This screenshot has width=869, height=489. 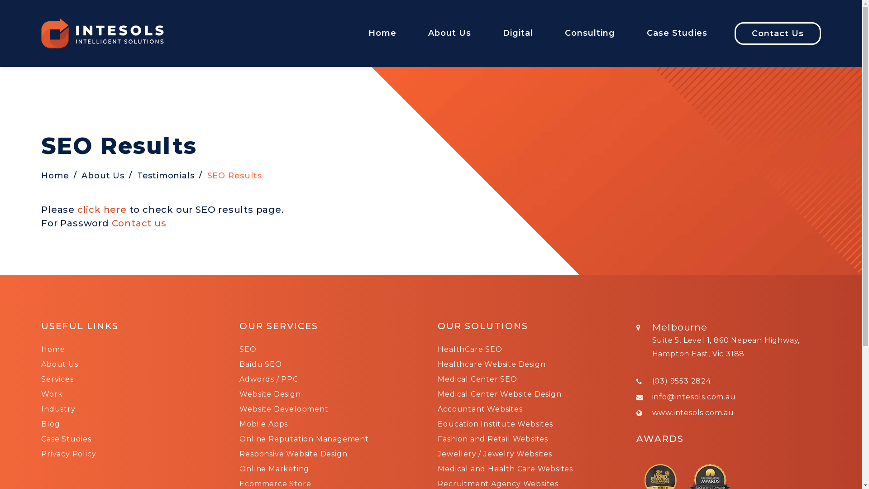 What do you see at coordinates (450, 44) in the screenshot?
I see `About Us` at bounding box center [450, 44].